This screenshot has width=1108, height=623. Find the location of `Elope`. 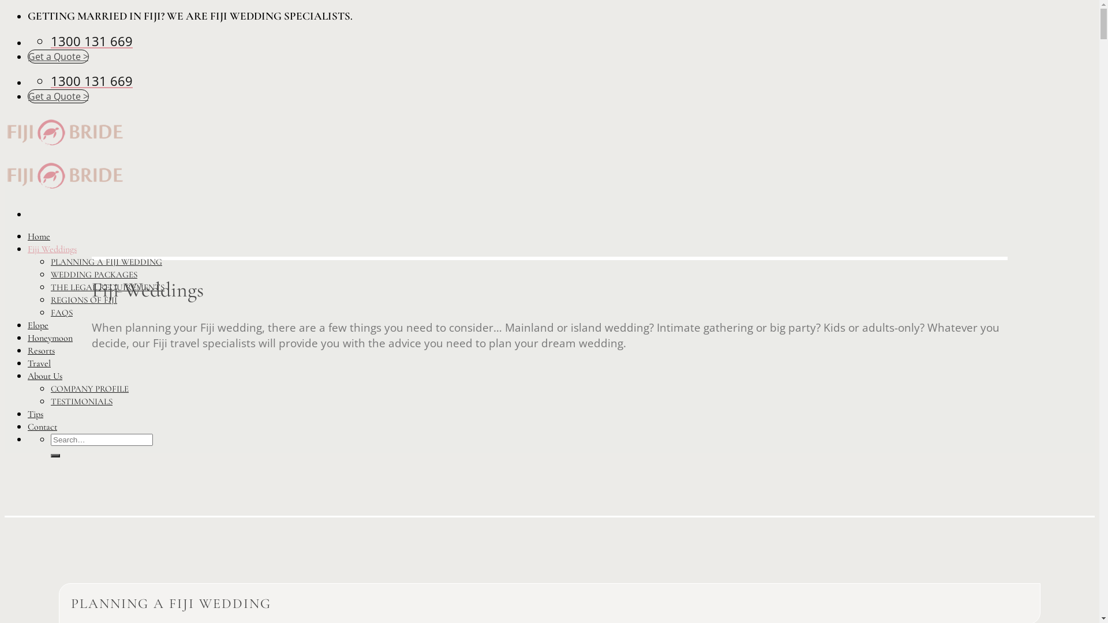

Elope is located at coordinates (38, 325).